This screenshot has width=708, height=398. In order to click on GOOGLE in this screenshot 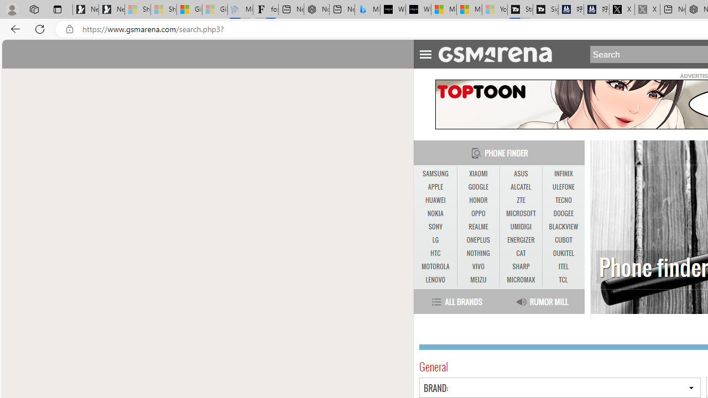, I will do `click(478, 187)`.